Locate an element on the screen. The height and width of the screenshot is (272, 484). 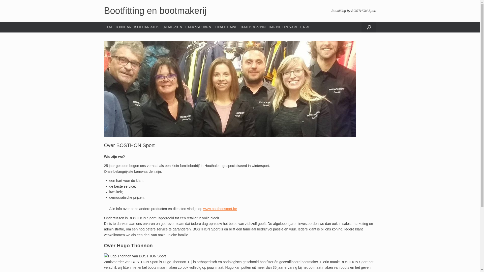
www.bosthonsport.be is located at coordinates (220, 209).